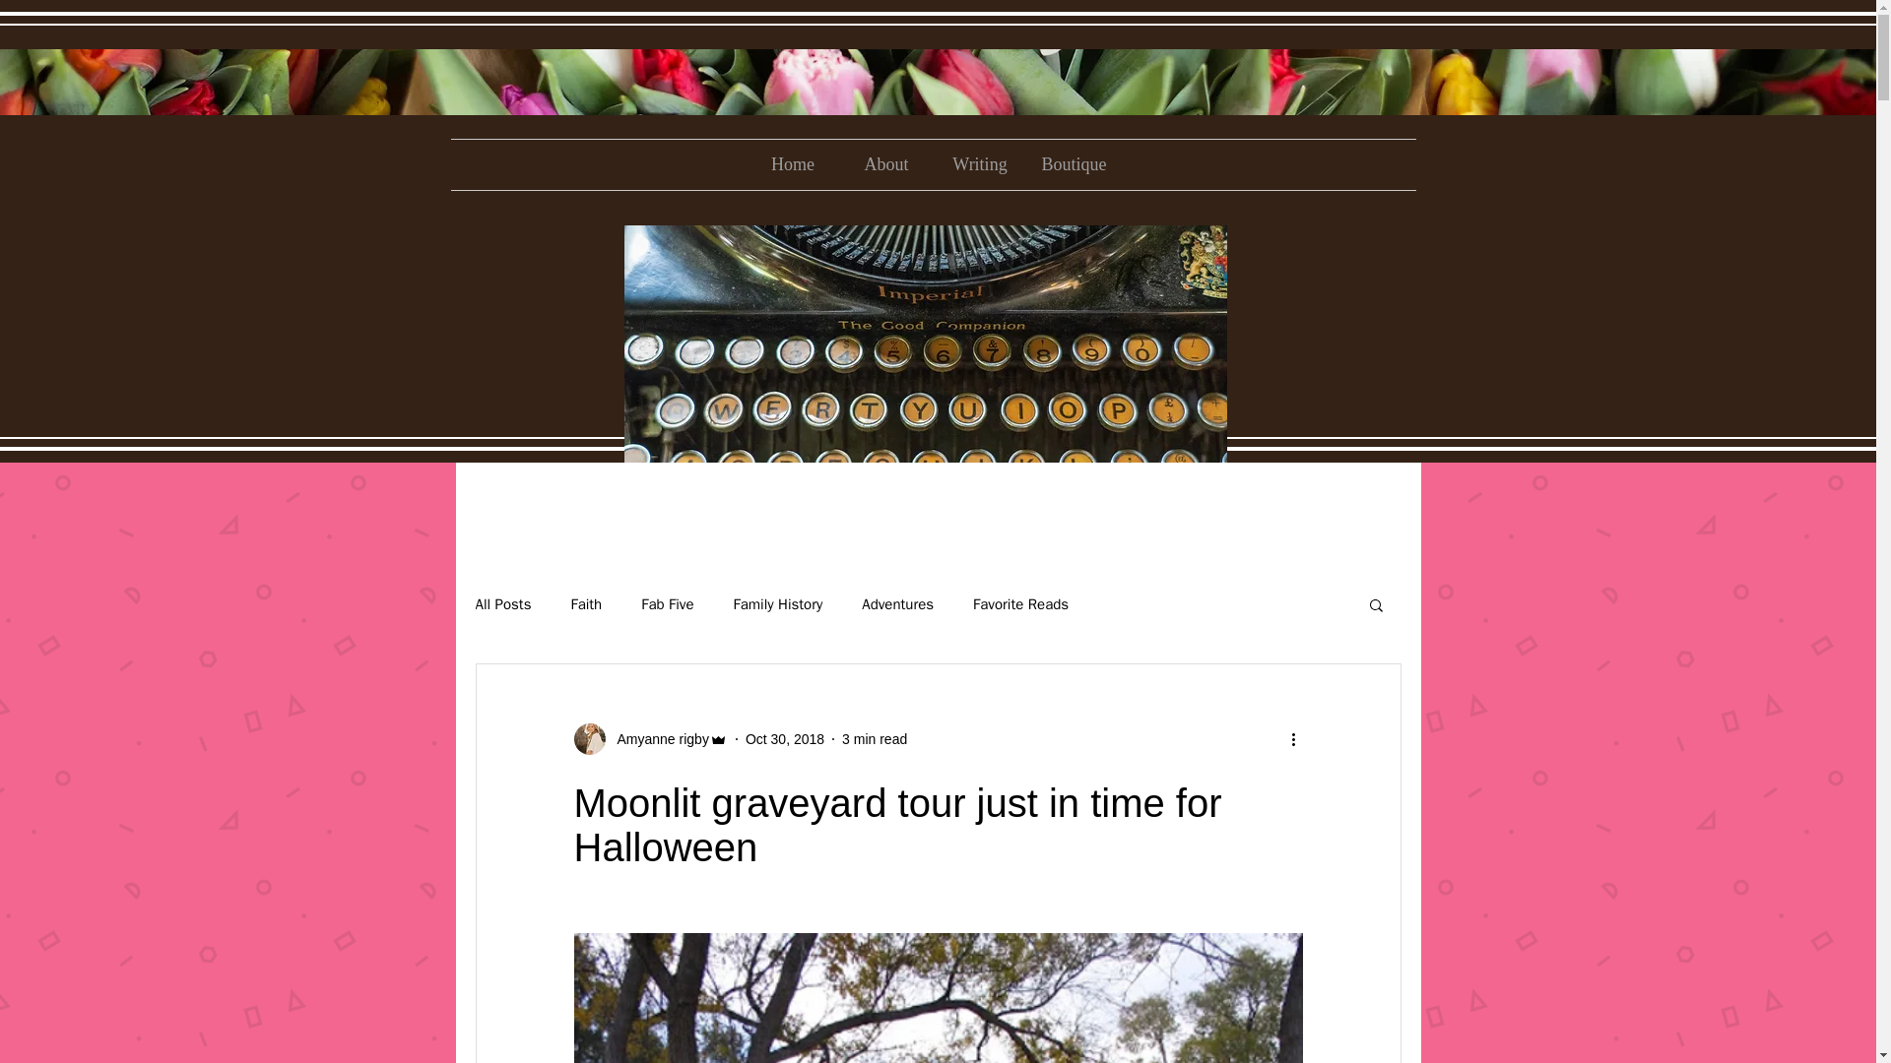 This screenshot has width=1891, height=1063. Describe the element at coordinates (502, 603) in the screenshot. I see `All Posts` at that location.